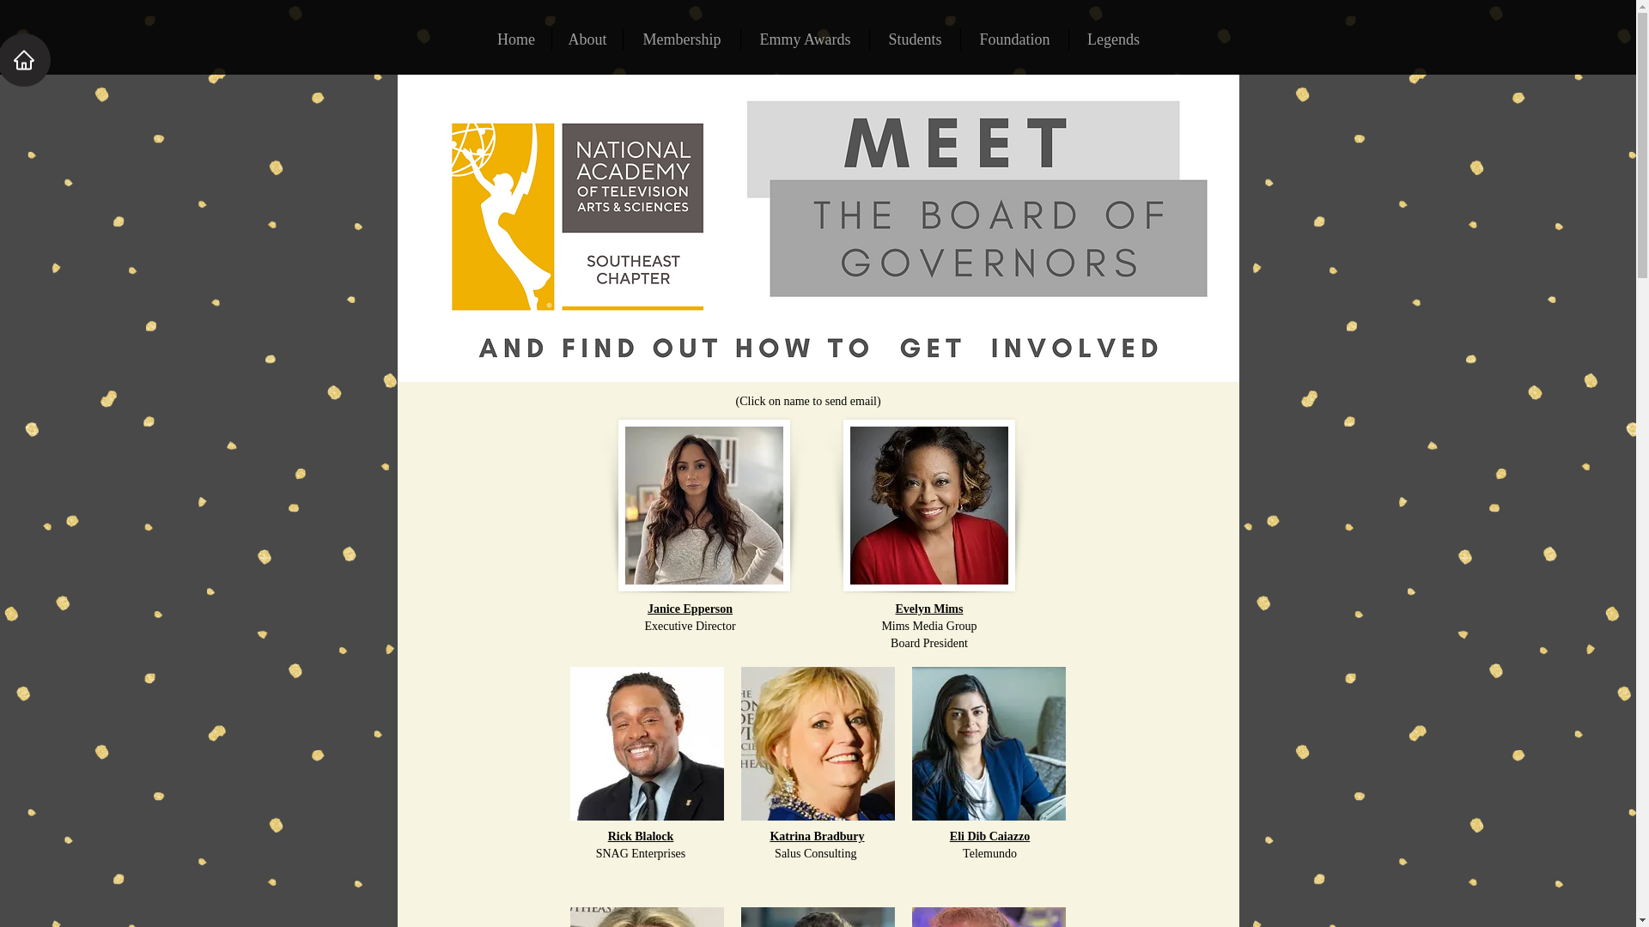 The image size is (1649, 927). Describe the element at coordinates (587, 39) in the screenshot. I see `About` at that location.